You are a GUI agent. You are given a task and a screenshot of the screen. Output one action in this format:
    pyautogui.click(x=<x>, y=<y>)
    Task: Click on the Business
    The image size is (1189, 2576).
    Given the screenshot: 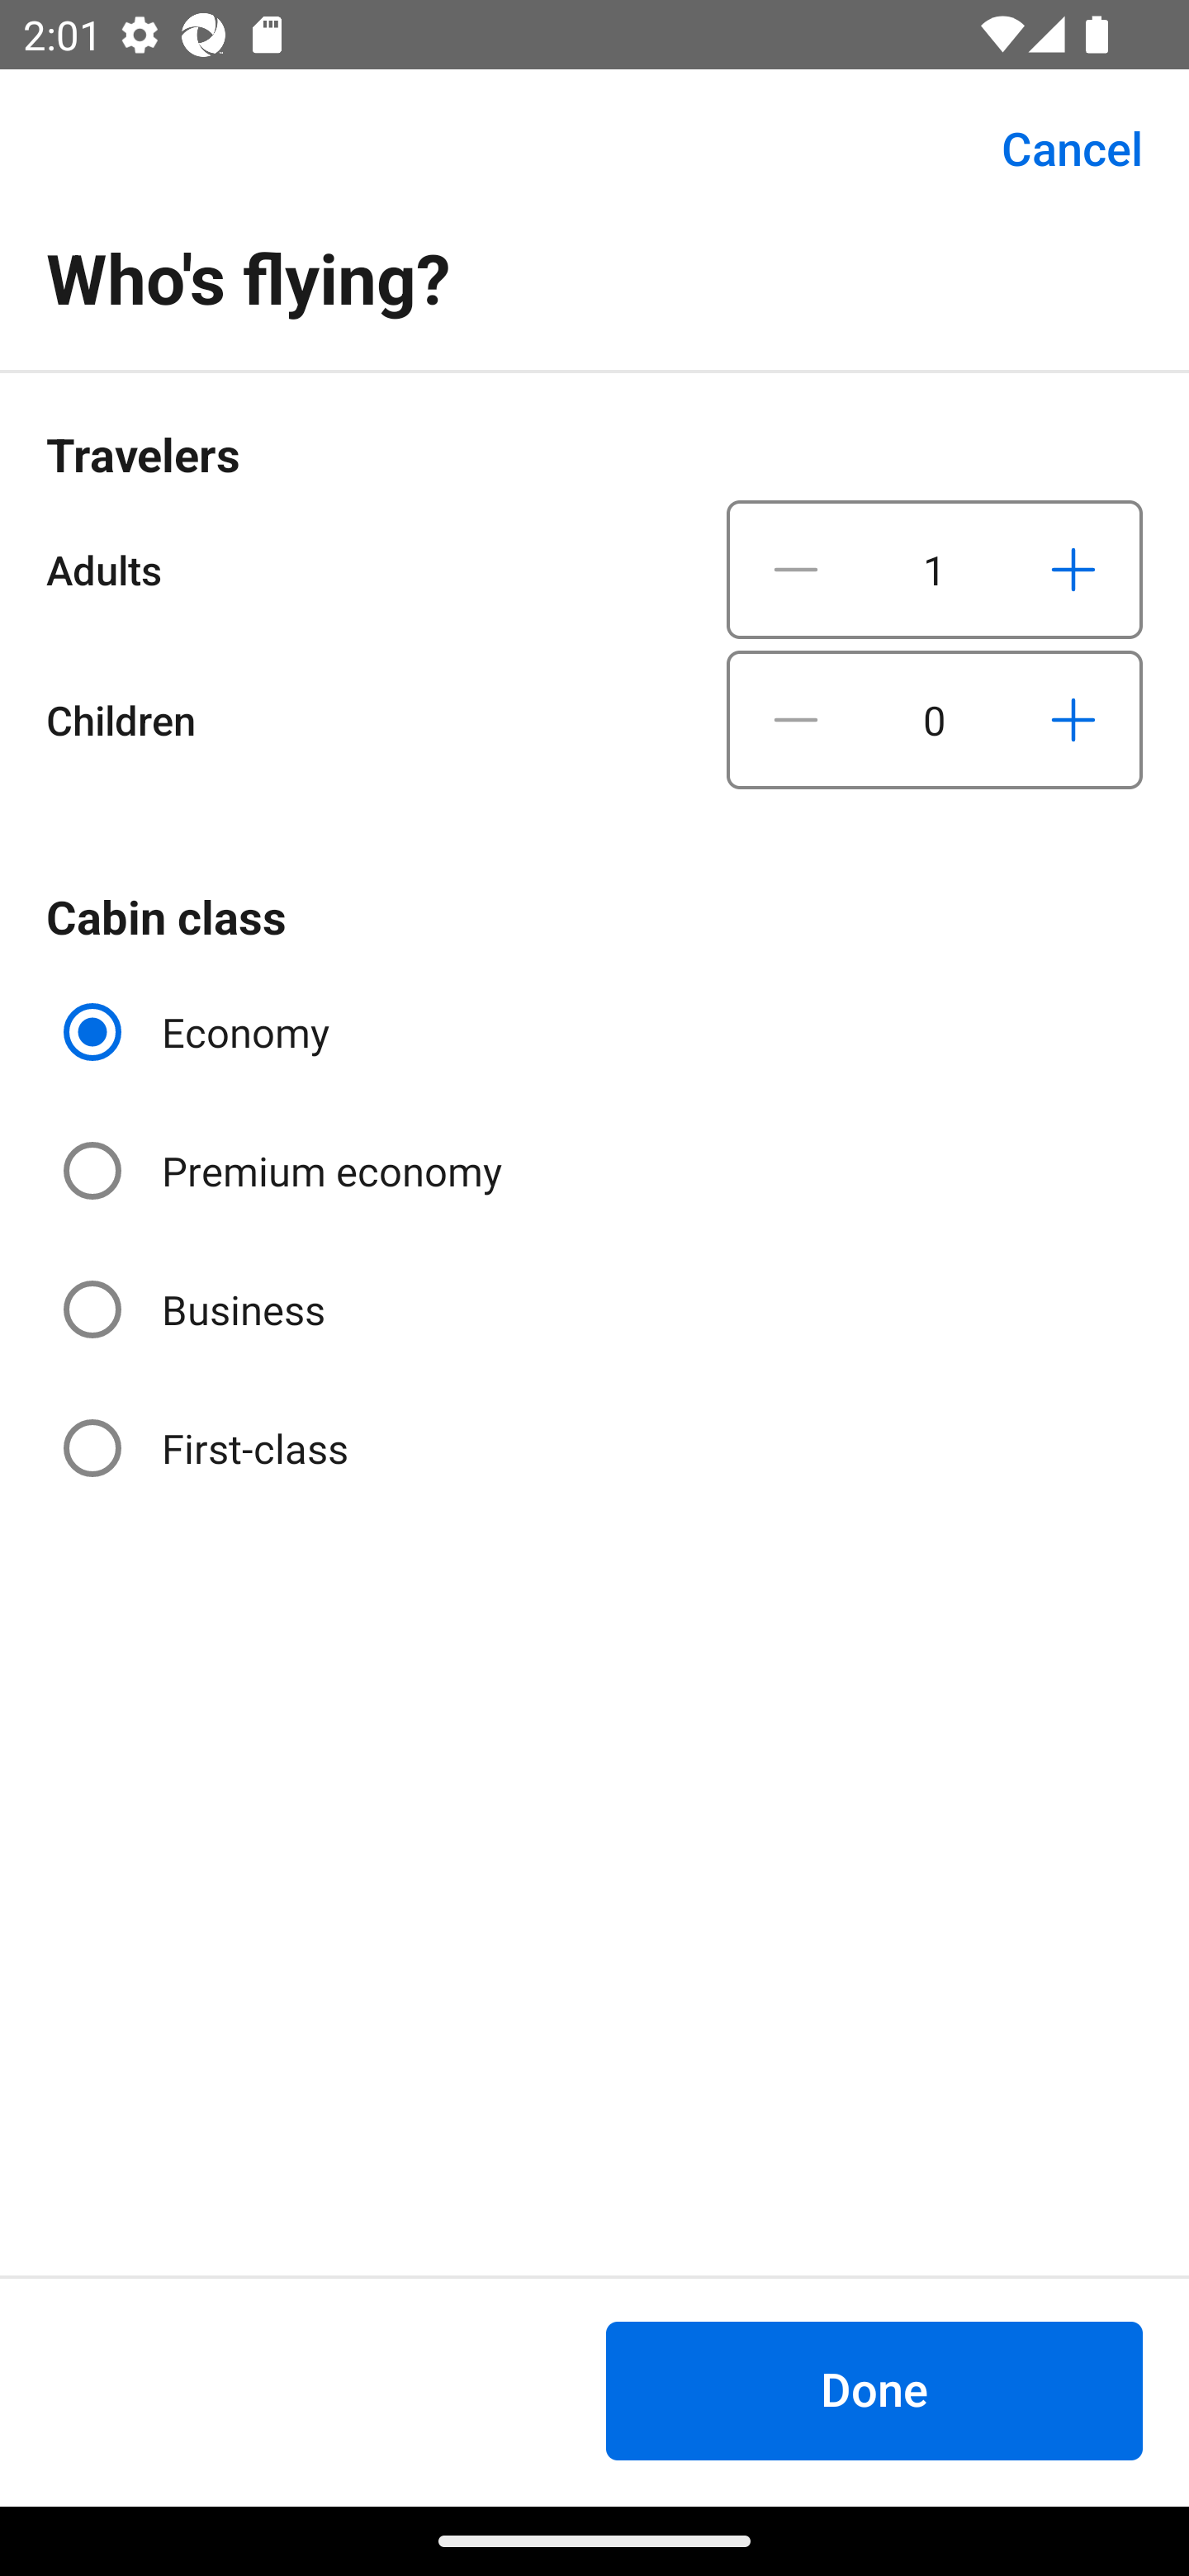 What is the action you would take?
    pyautogui.click(x=197, y=1308)
    